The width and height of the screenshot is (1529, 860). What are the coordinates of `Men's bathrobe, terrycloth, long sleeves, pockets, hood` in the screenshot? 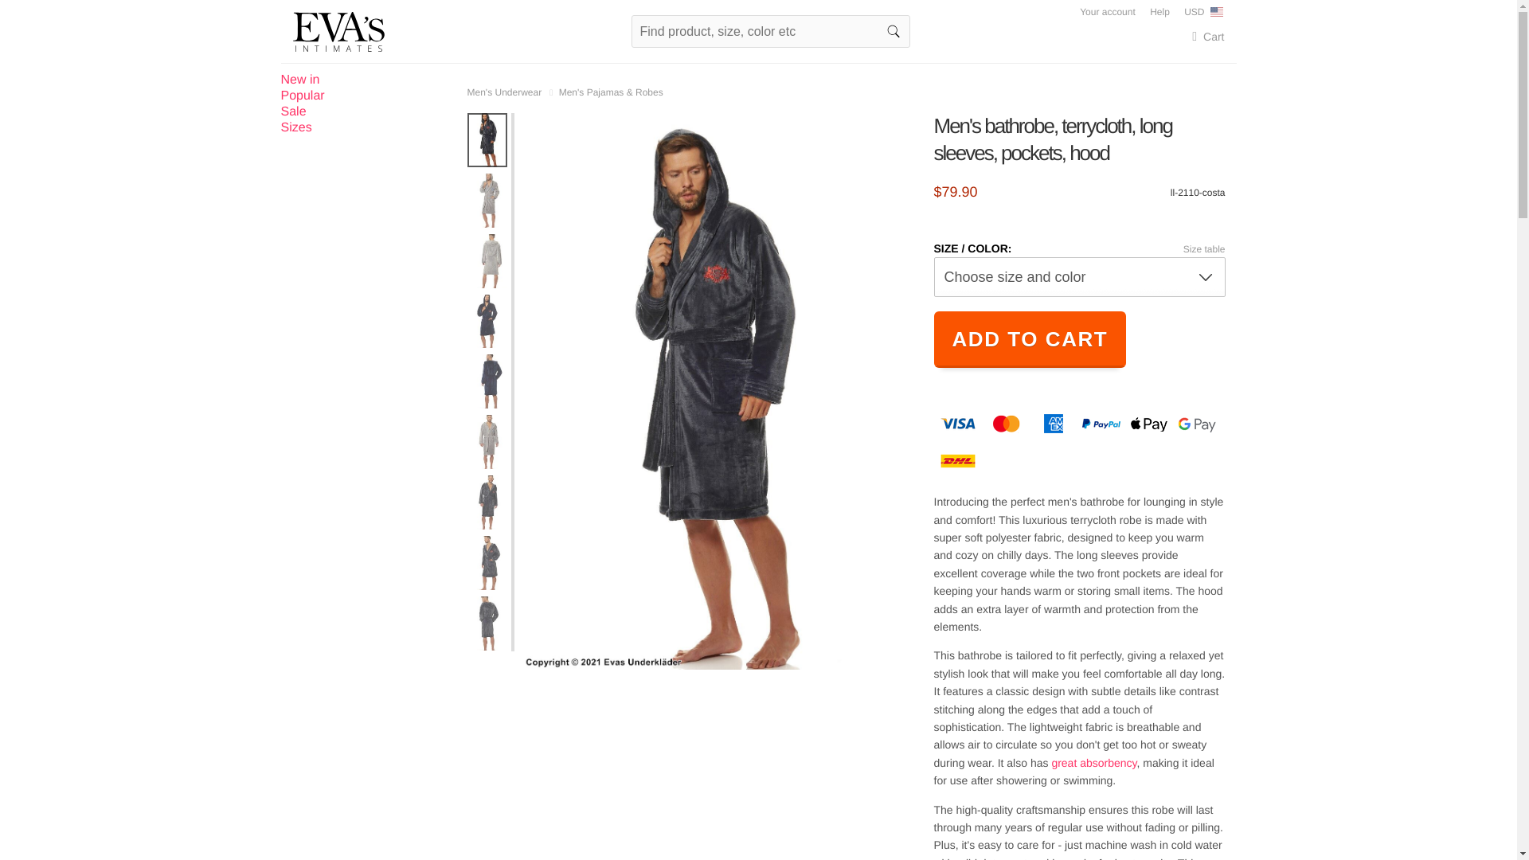 It's located at (1078, 139).